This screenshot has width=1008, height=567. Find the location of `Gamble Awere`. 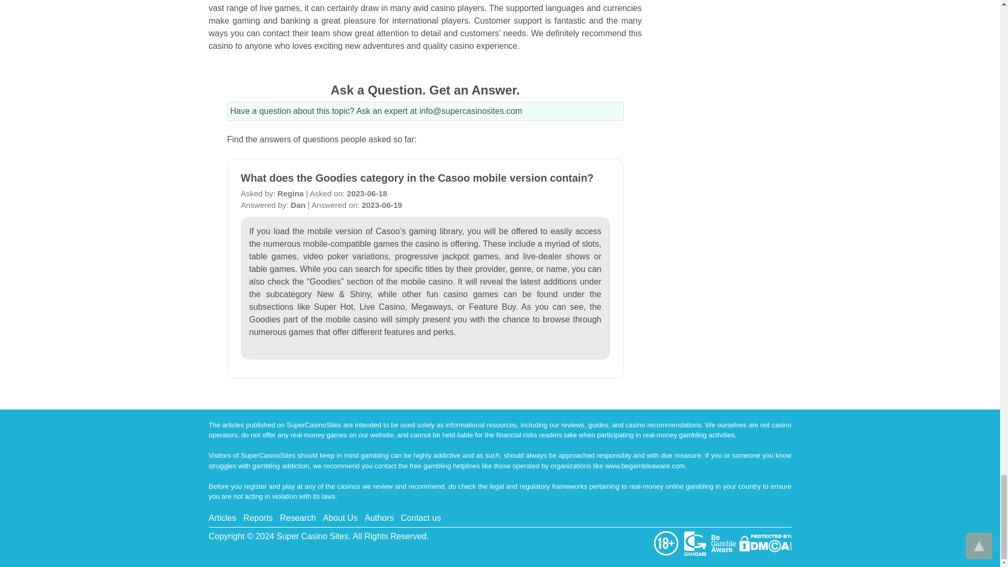

Gamble Awere is located at coordinates (724, 542).